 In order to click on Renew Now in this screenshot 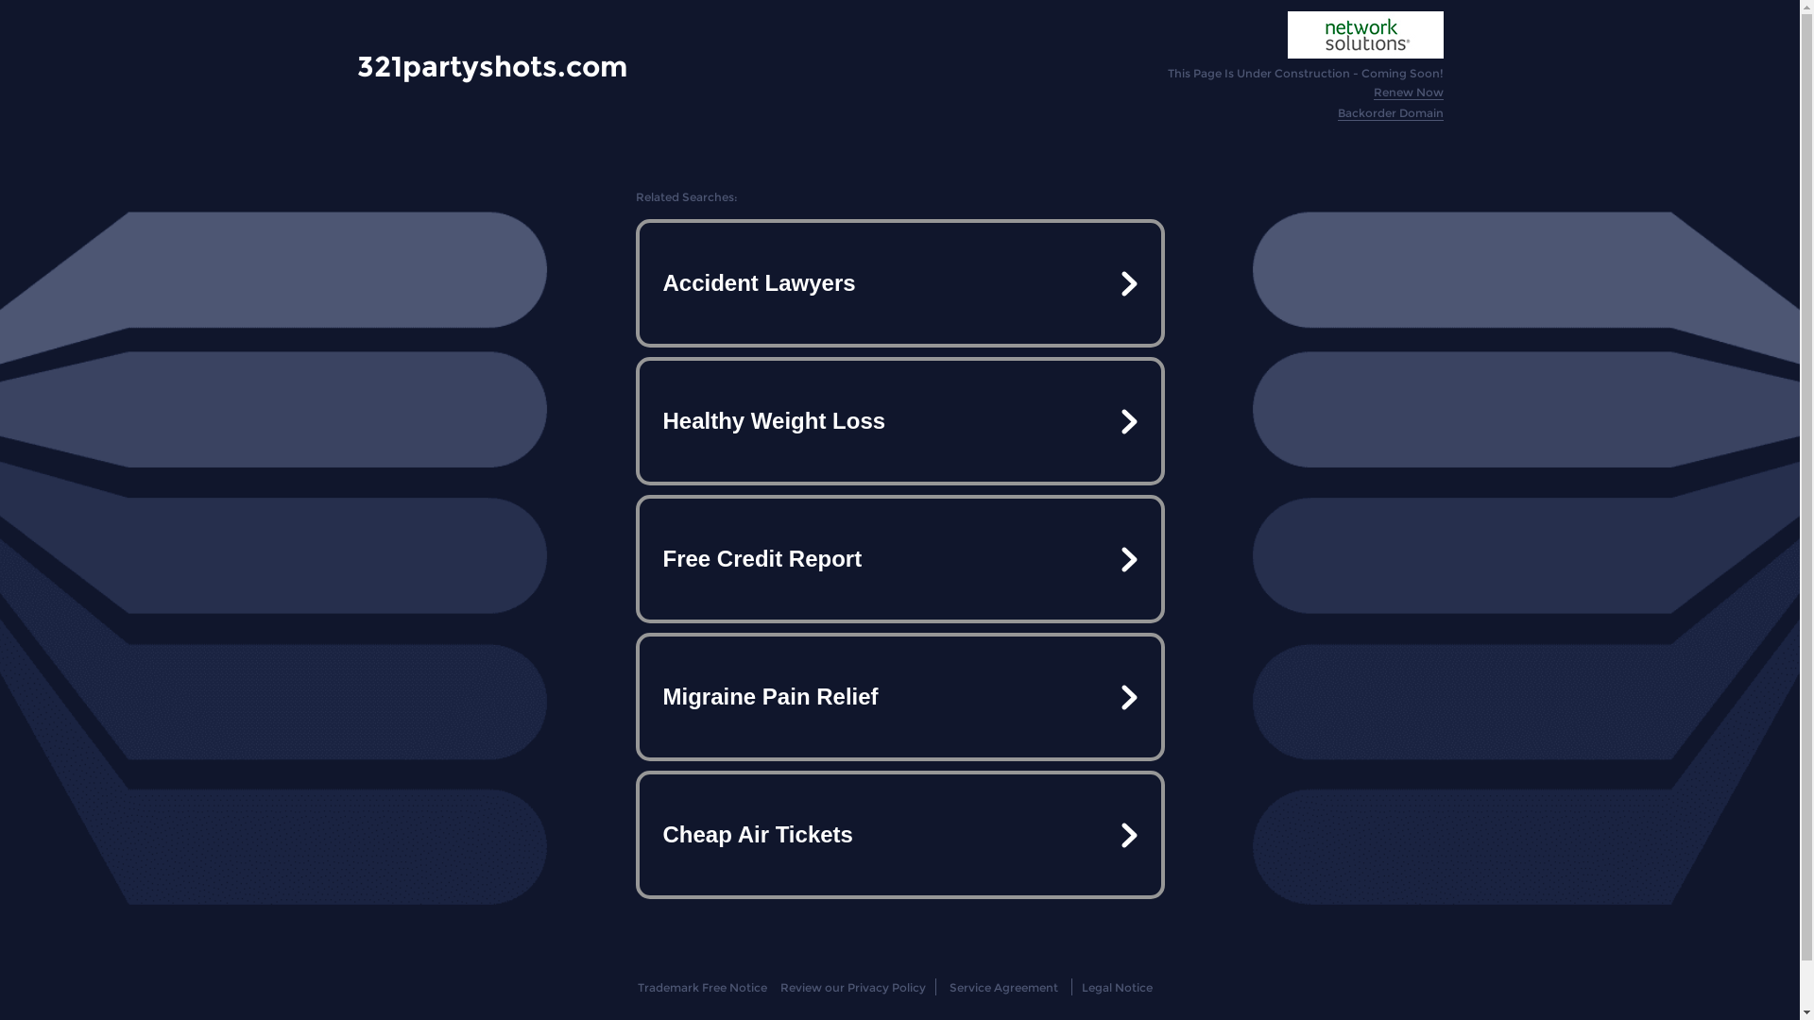, I will do `click(1409, 93)`.